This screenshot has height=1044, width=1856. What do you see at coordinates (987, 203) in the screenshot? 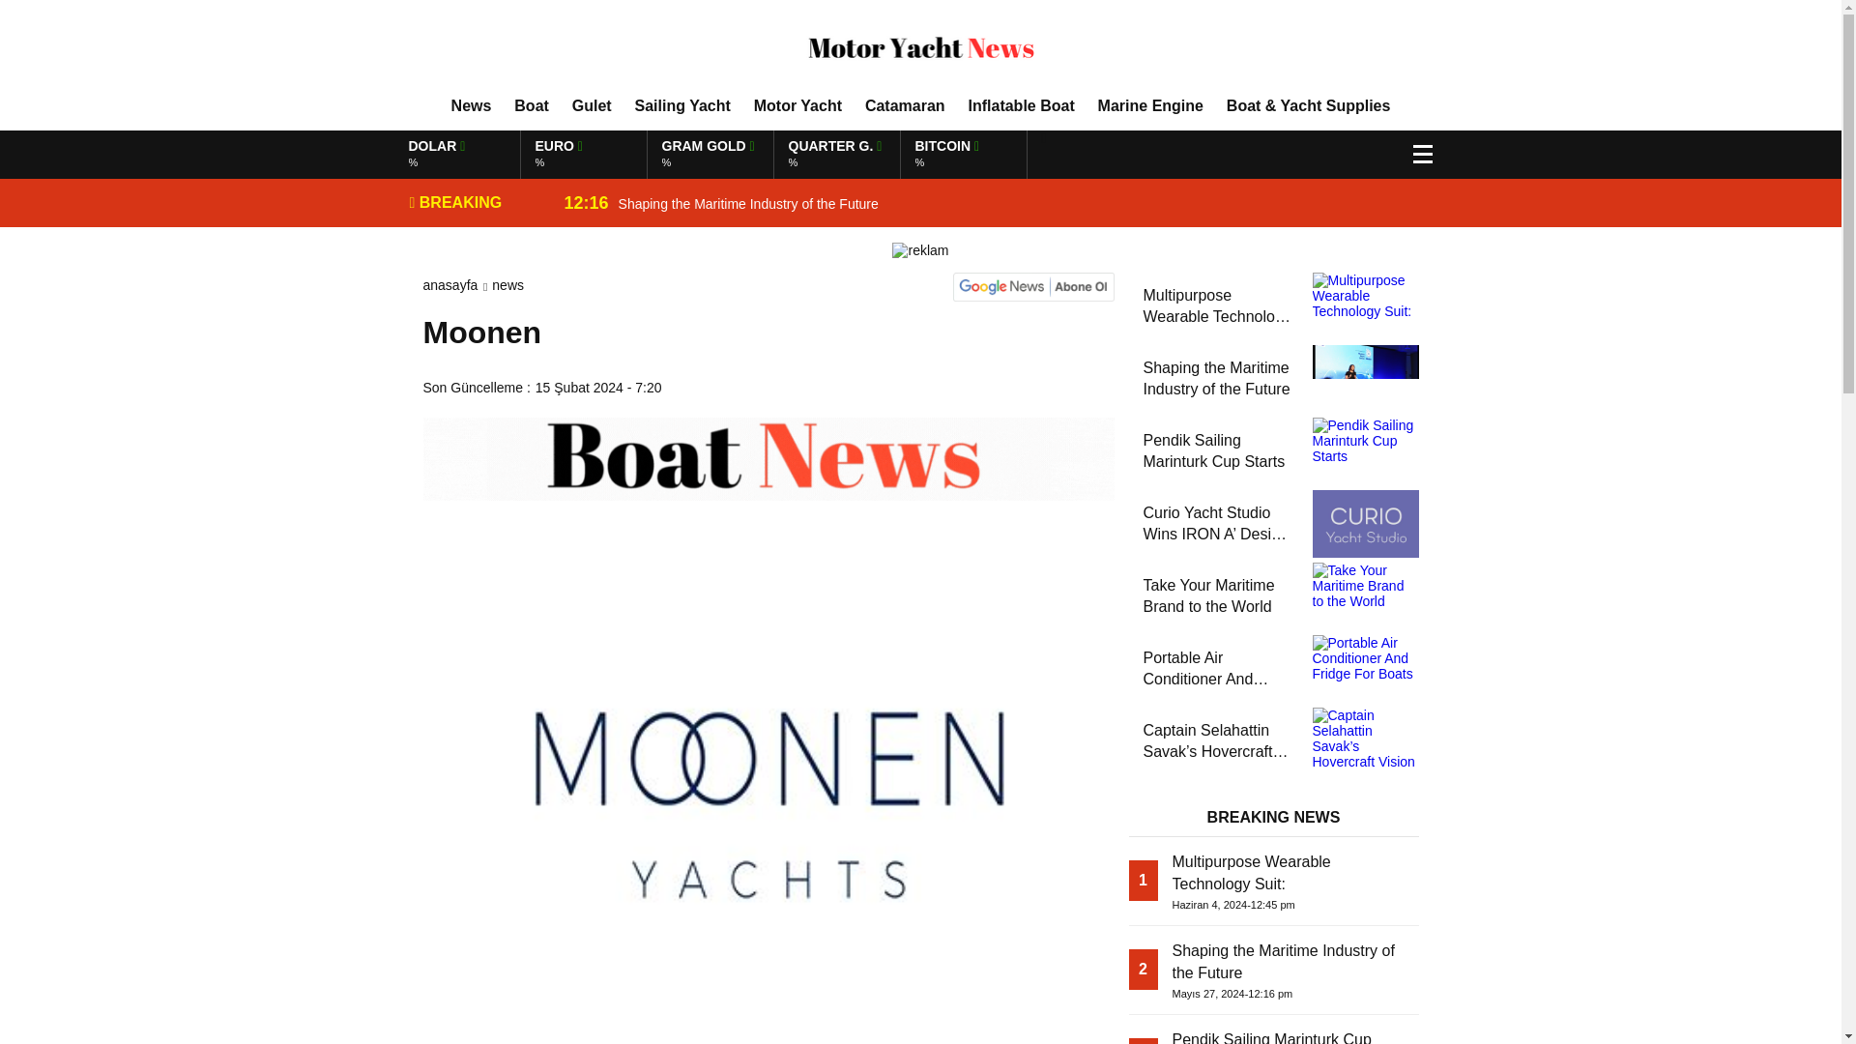
I see `Motor Yacht` at bounding box center [987, 203].